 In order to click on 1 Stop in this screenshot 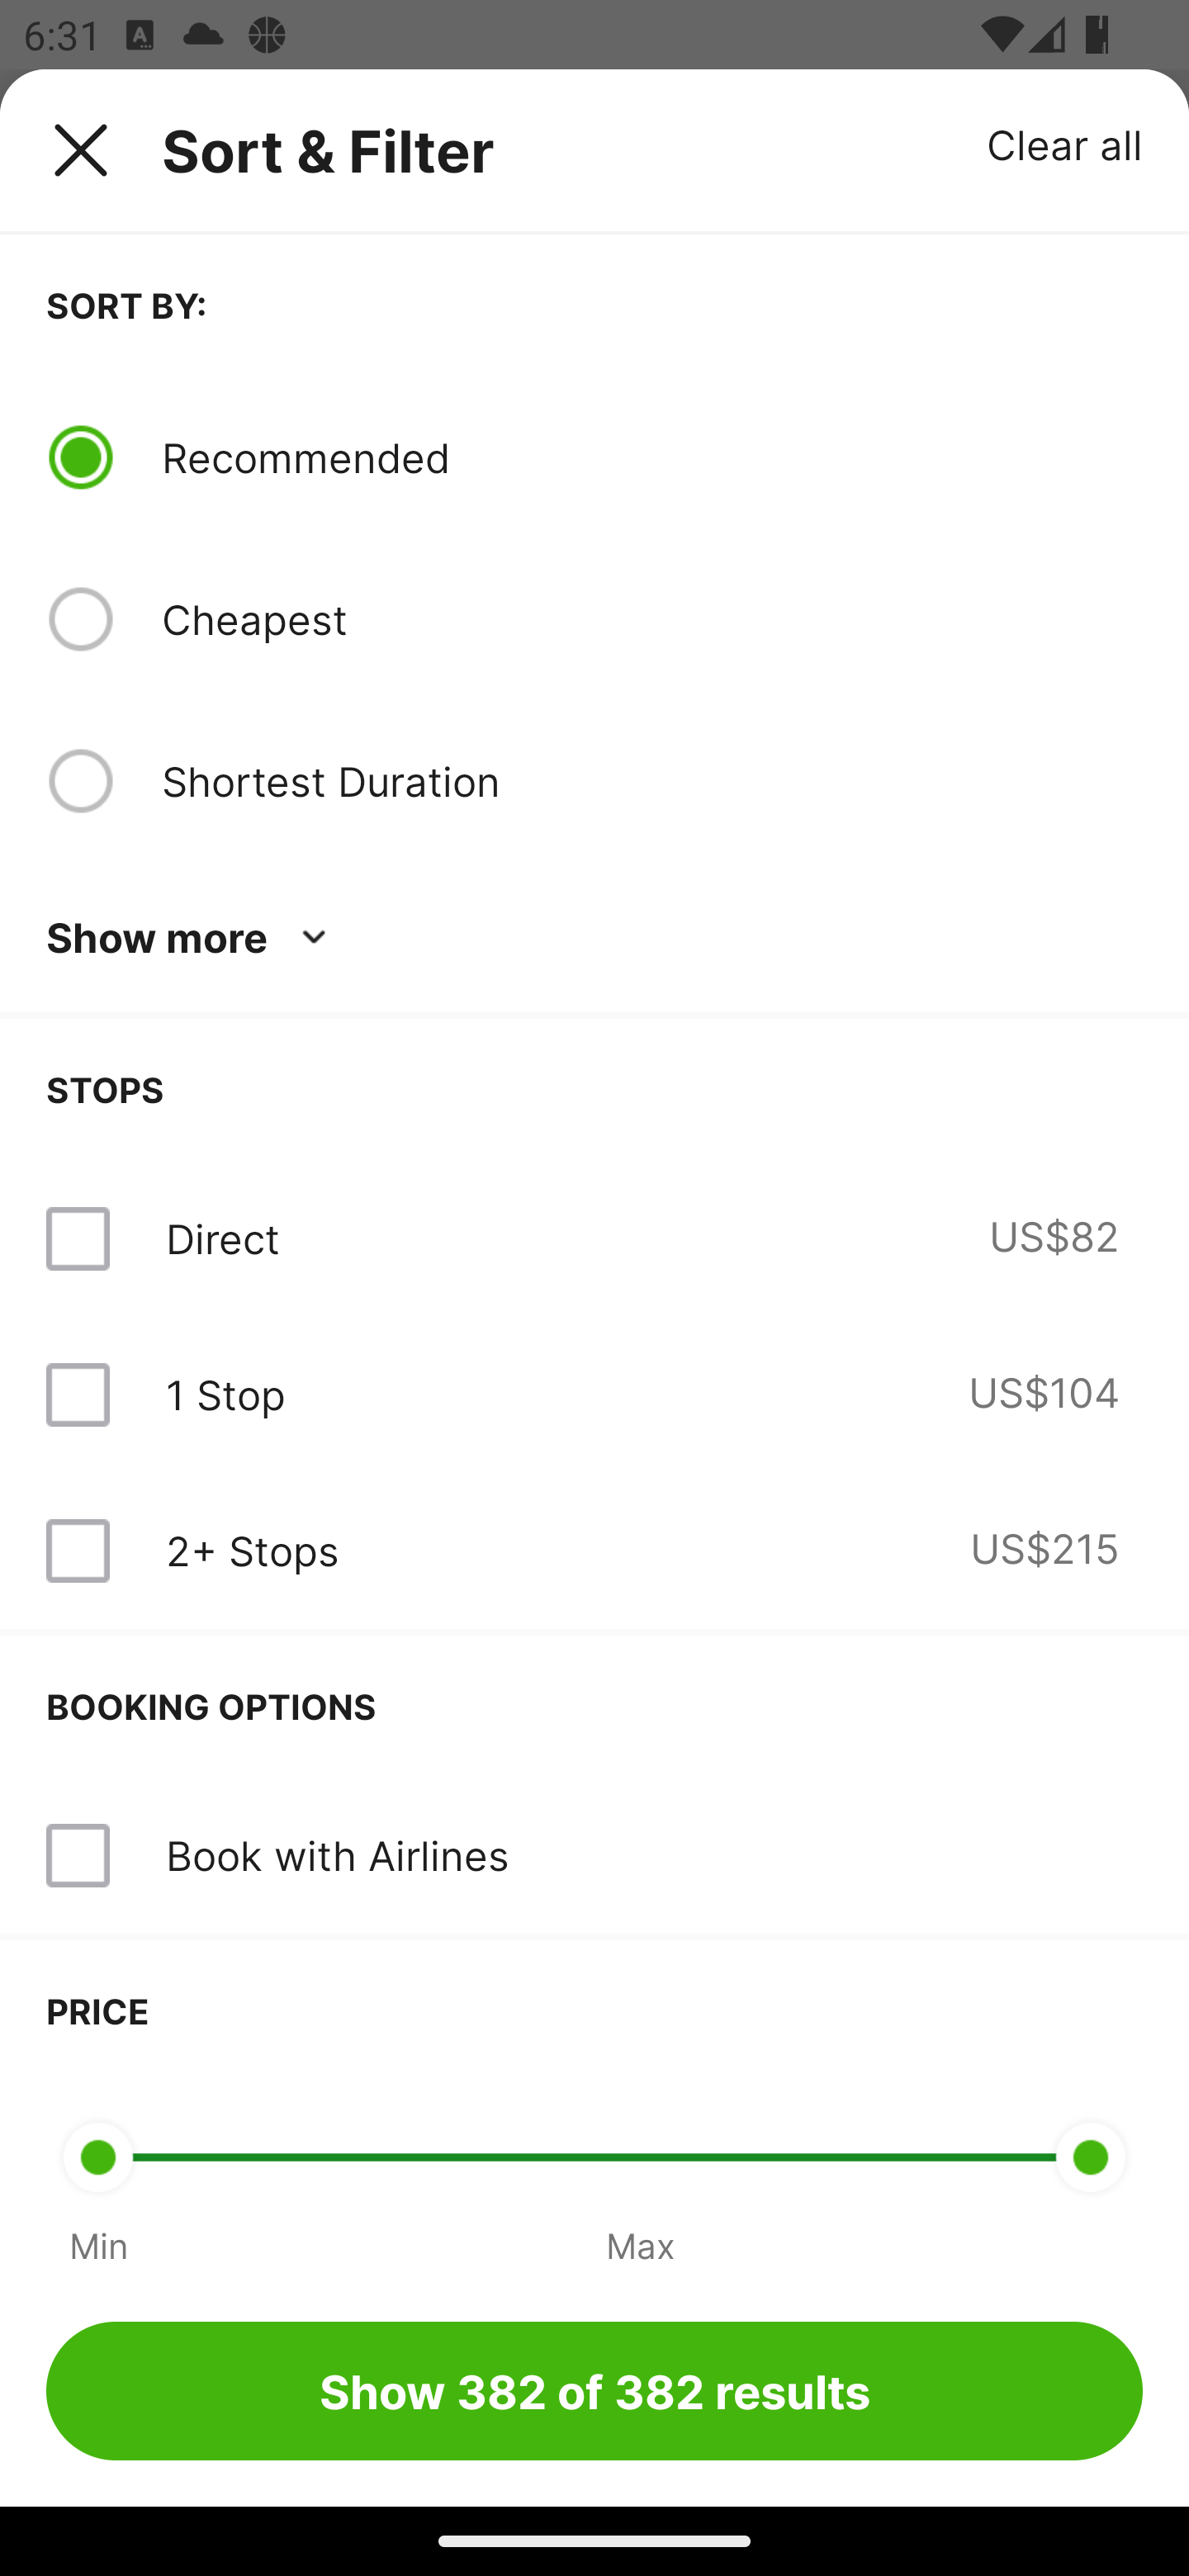, I will do `click(225, 1395)`.